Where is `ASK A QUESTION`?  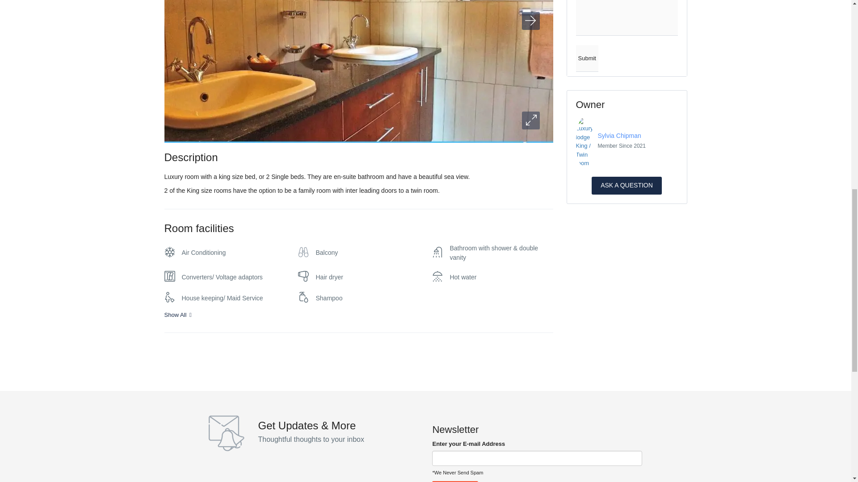
ASK A QUESTION is located at coordinates (627, 186).